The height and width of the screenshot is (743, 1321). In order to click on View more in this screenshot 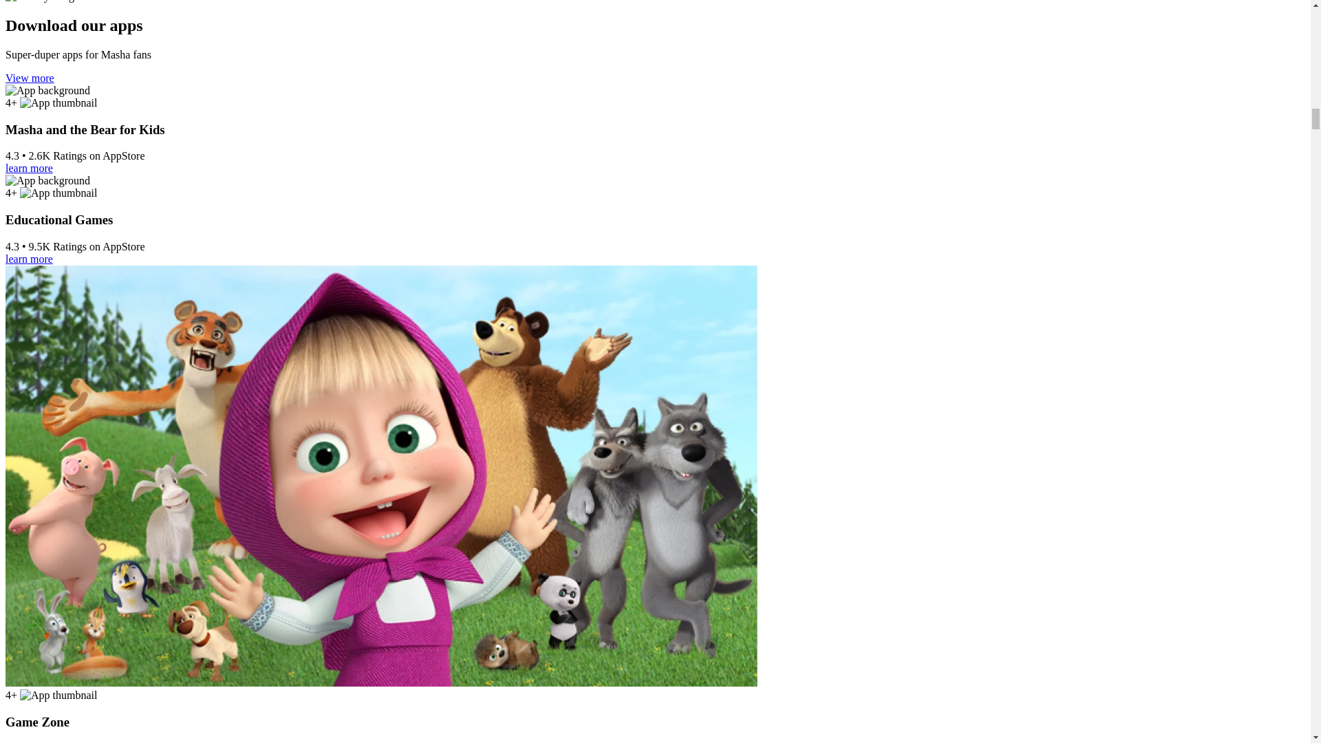, I will do `click(29, 78)`.